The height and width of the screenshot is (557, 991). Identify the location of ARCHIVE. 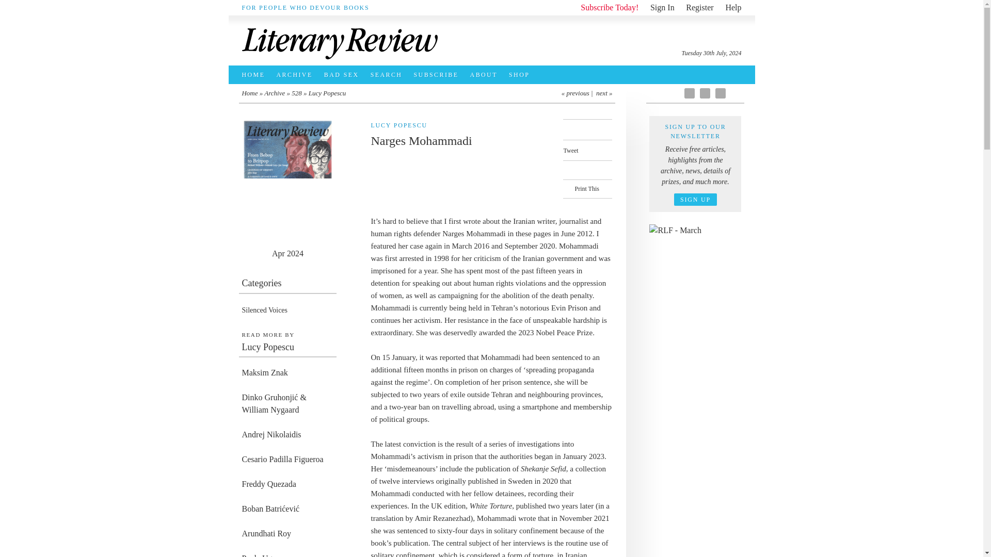
(297, 75).